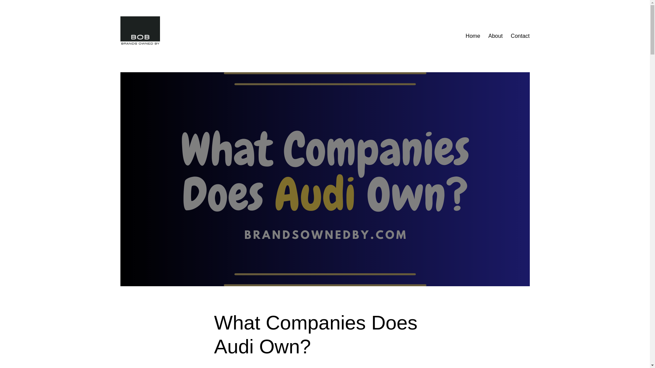 The width and height of the screenshot is (655, 368). I want to click on Contact, so click(520, 36).